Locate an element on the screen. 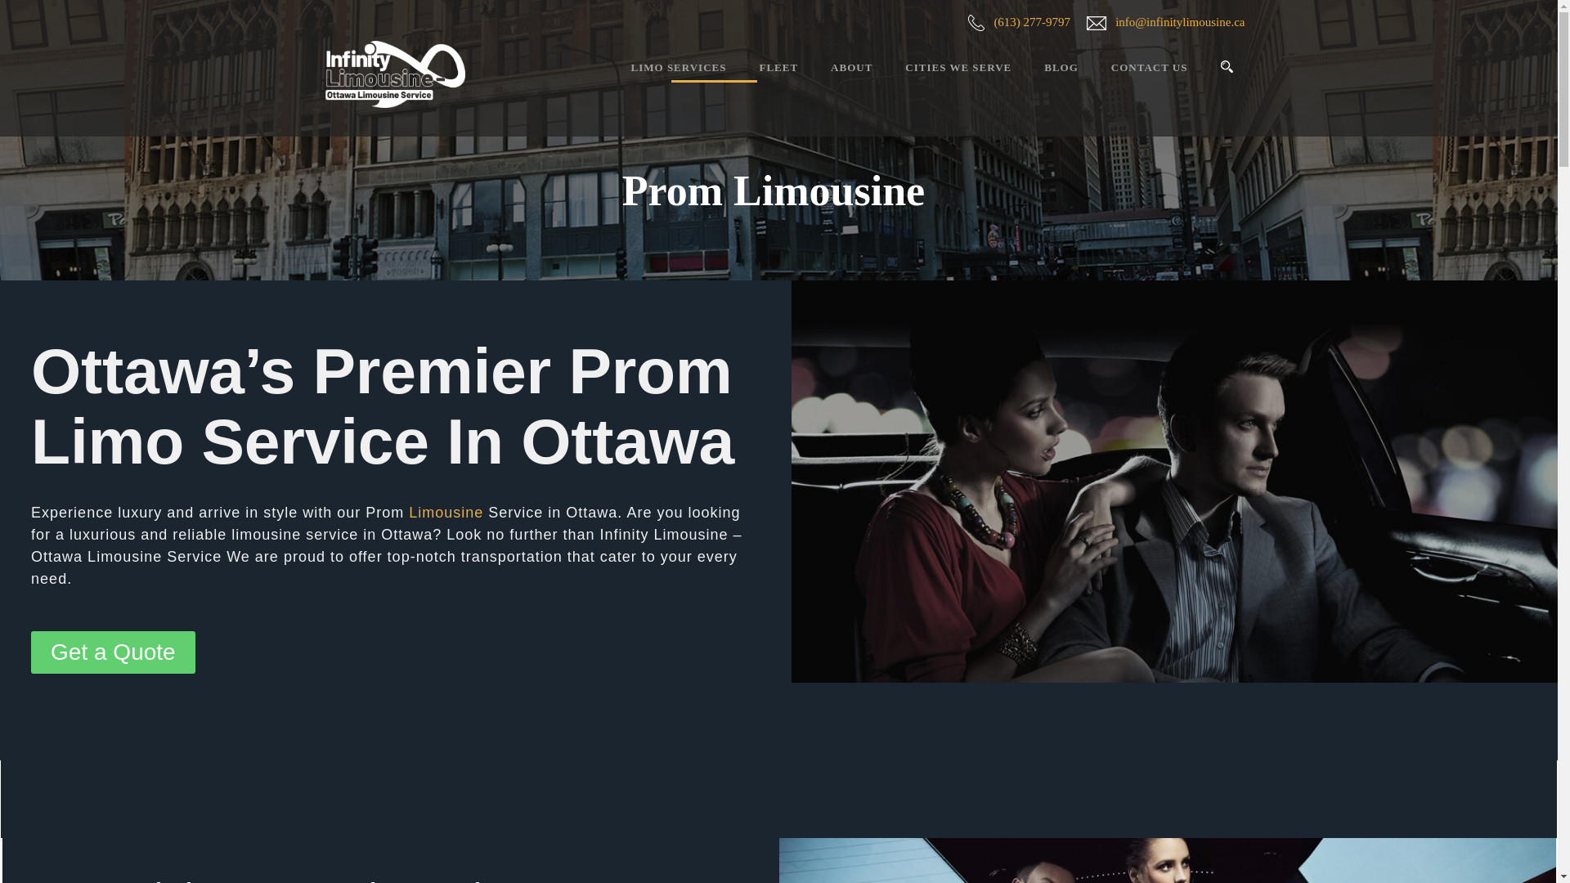 This screenshot has width=1570, height=883. BLOG is located at coordinates (1045, 81).